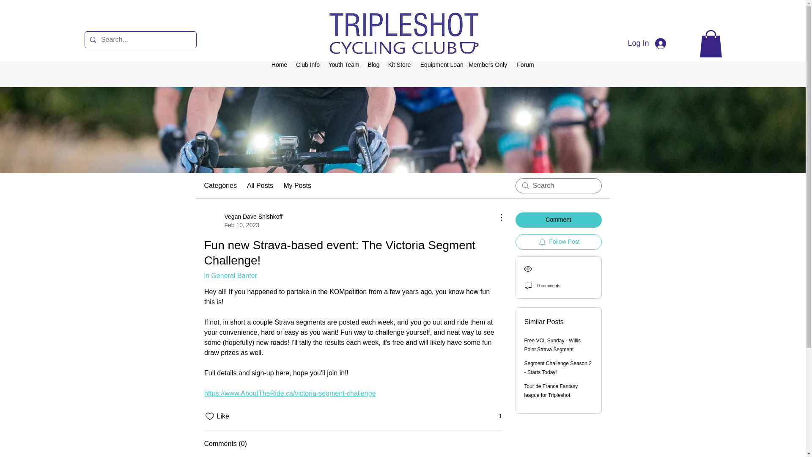 The width and height of the screenshot is (812, 457). What do you see at coordinates (230, 275) in the screenshot?
I see `in General Banter` at bounding box center [230, 275].